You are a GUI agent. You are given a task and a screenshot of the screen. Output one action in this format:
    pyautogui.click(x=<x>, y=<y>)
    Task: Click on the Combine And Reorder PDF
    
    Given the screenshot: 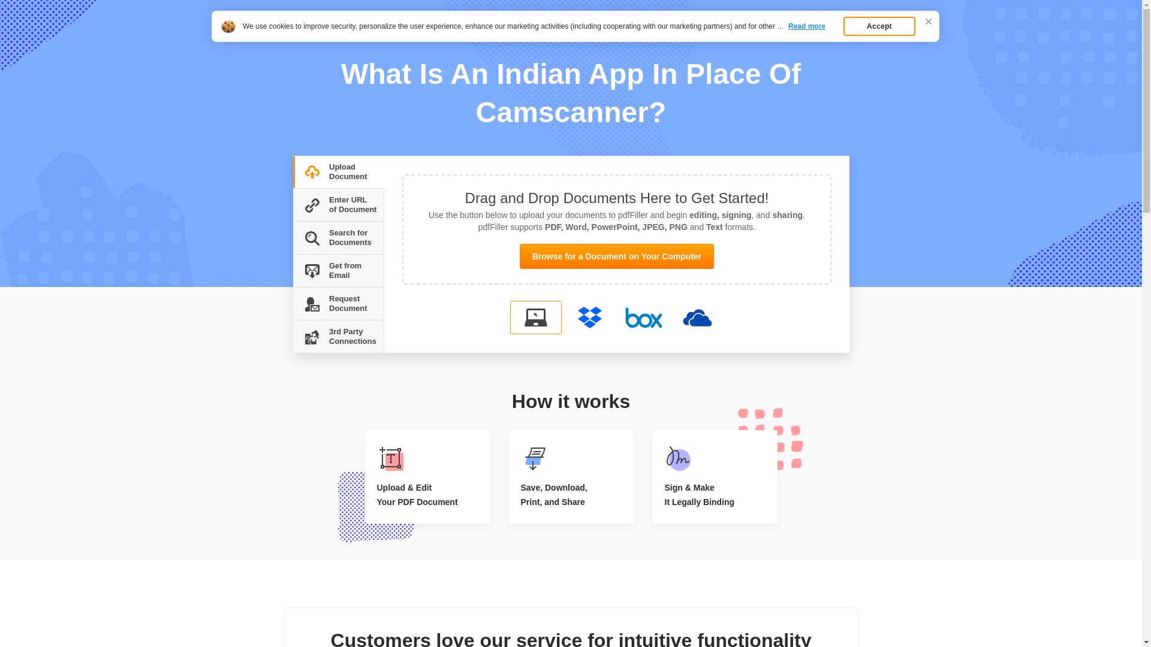 What is the action you would take?
    pyautogui.click(x=361, y=19)
    